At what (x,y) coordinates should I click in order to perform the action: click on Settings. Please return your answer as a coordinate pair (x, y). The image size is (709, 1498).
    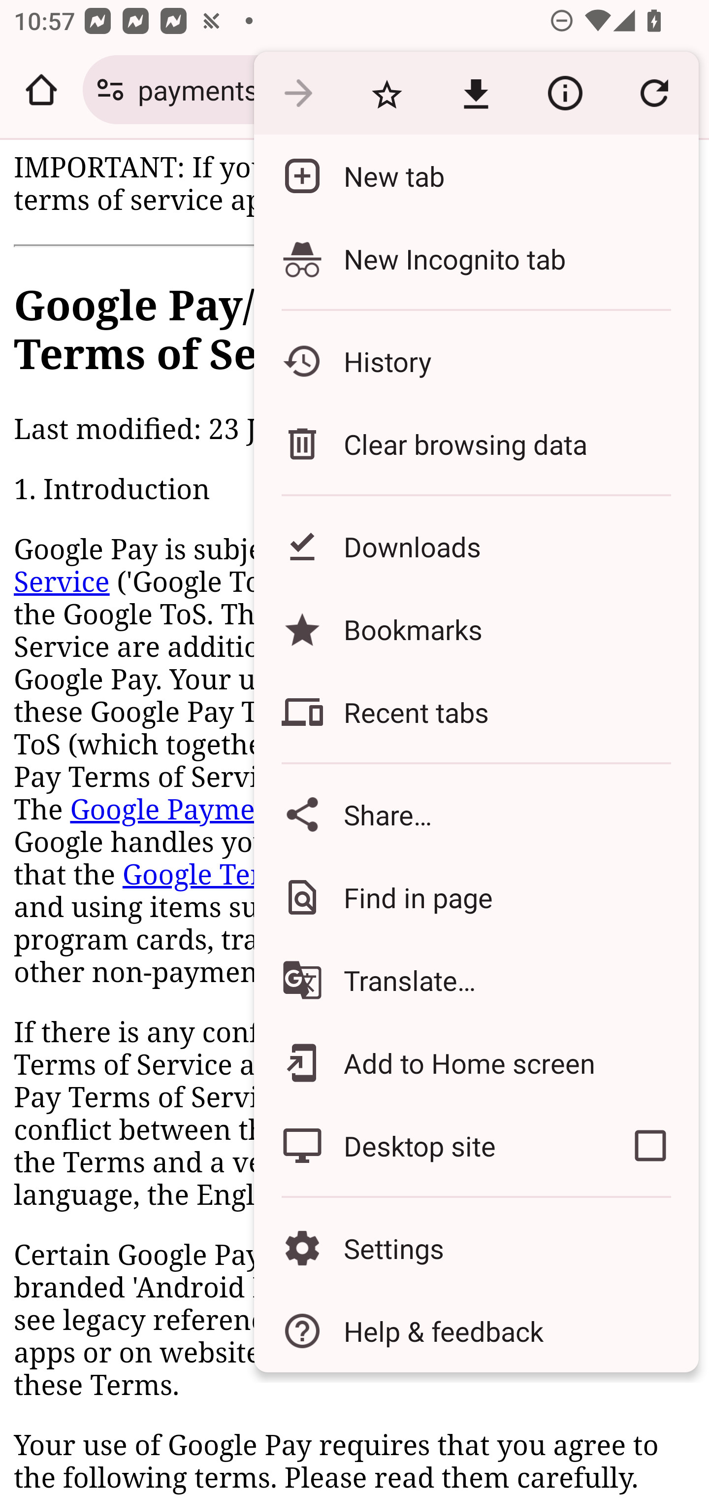
    Looking at the image, I should click on (476, 1249).